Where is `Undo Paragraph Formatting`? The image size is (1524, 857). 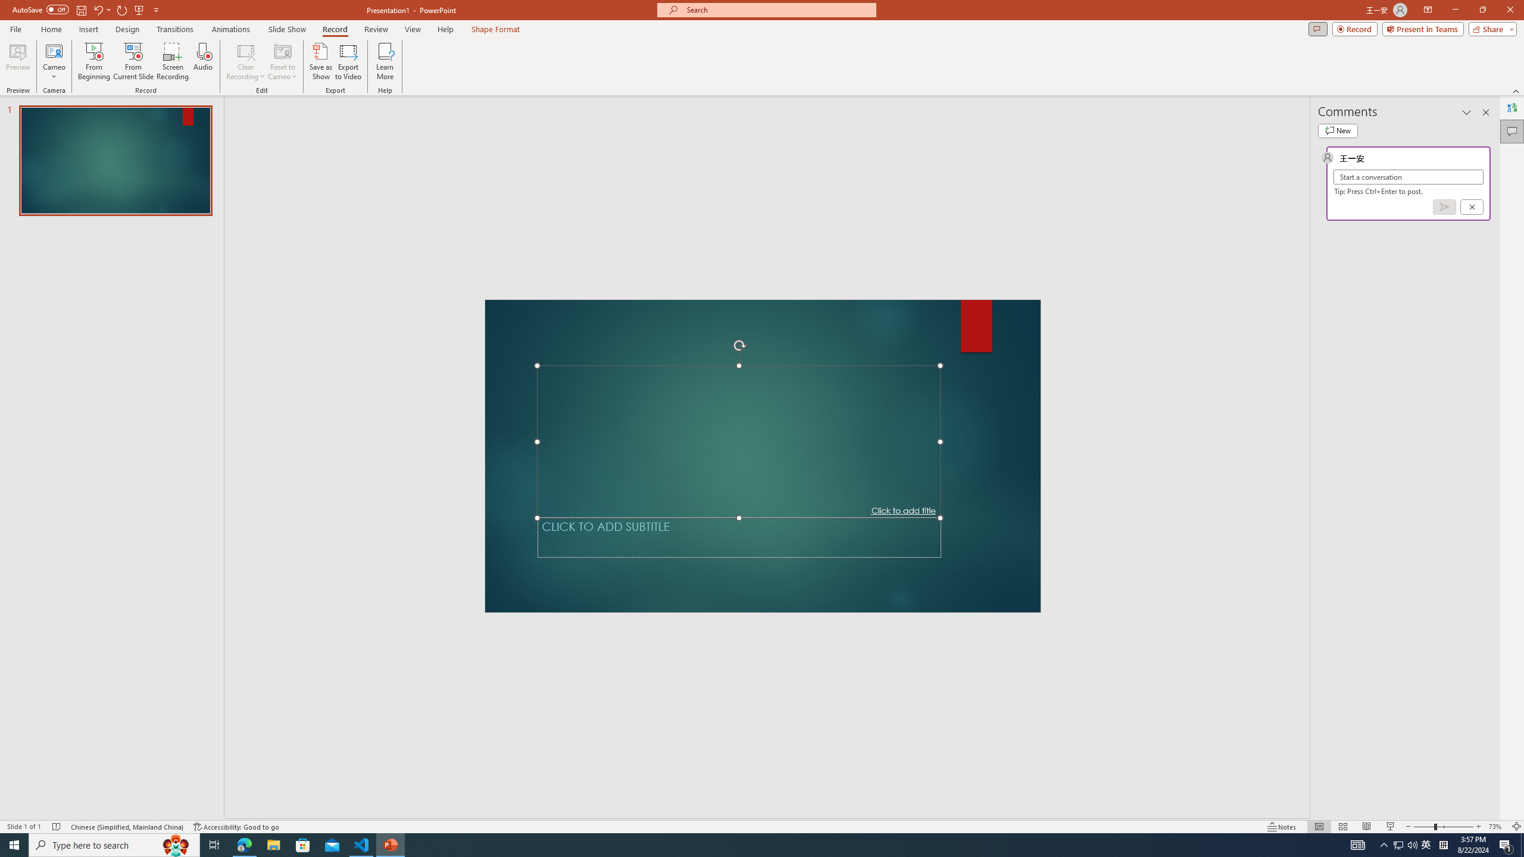 Undo Paragraph Formatting is located at coordinates (174, 19).